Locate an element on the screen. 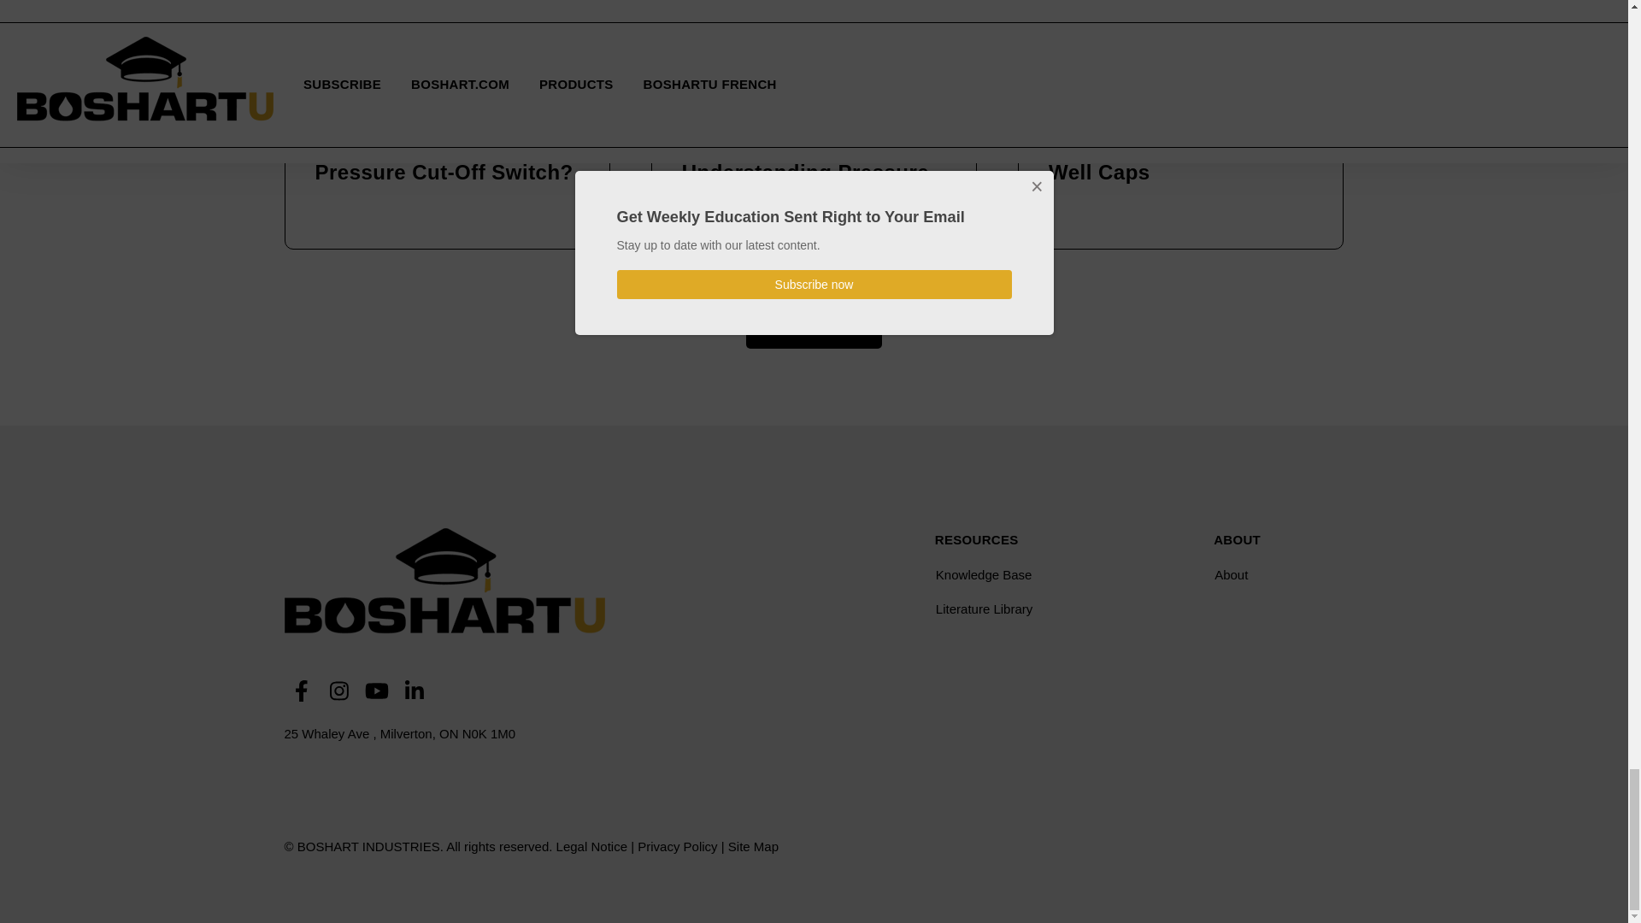 Image resolution: width=1641 pixels, height=923 pixels. ABOUT is located at coordinates (1237, 540).